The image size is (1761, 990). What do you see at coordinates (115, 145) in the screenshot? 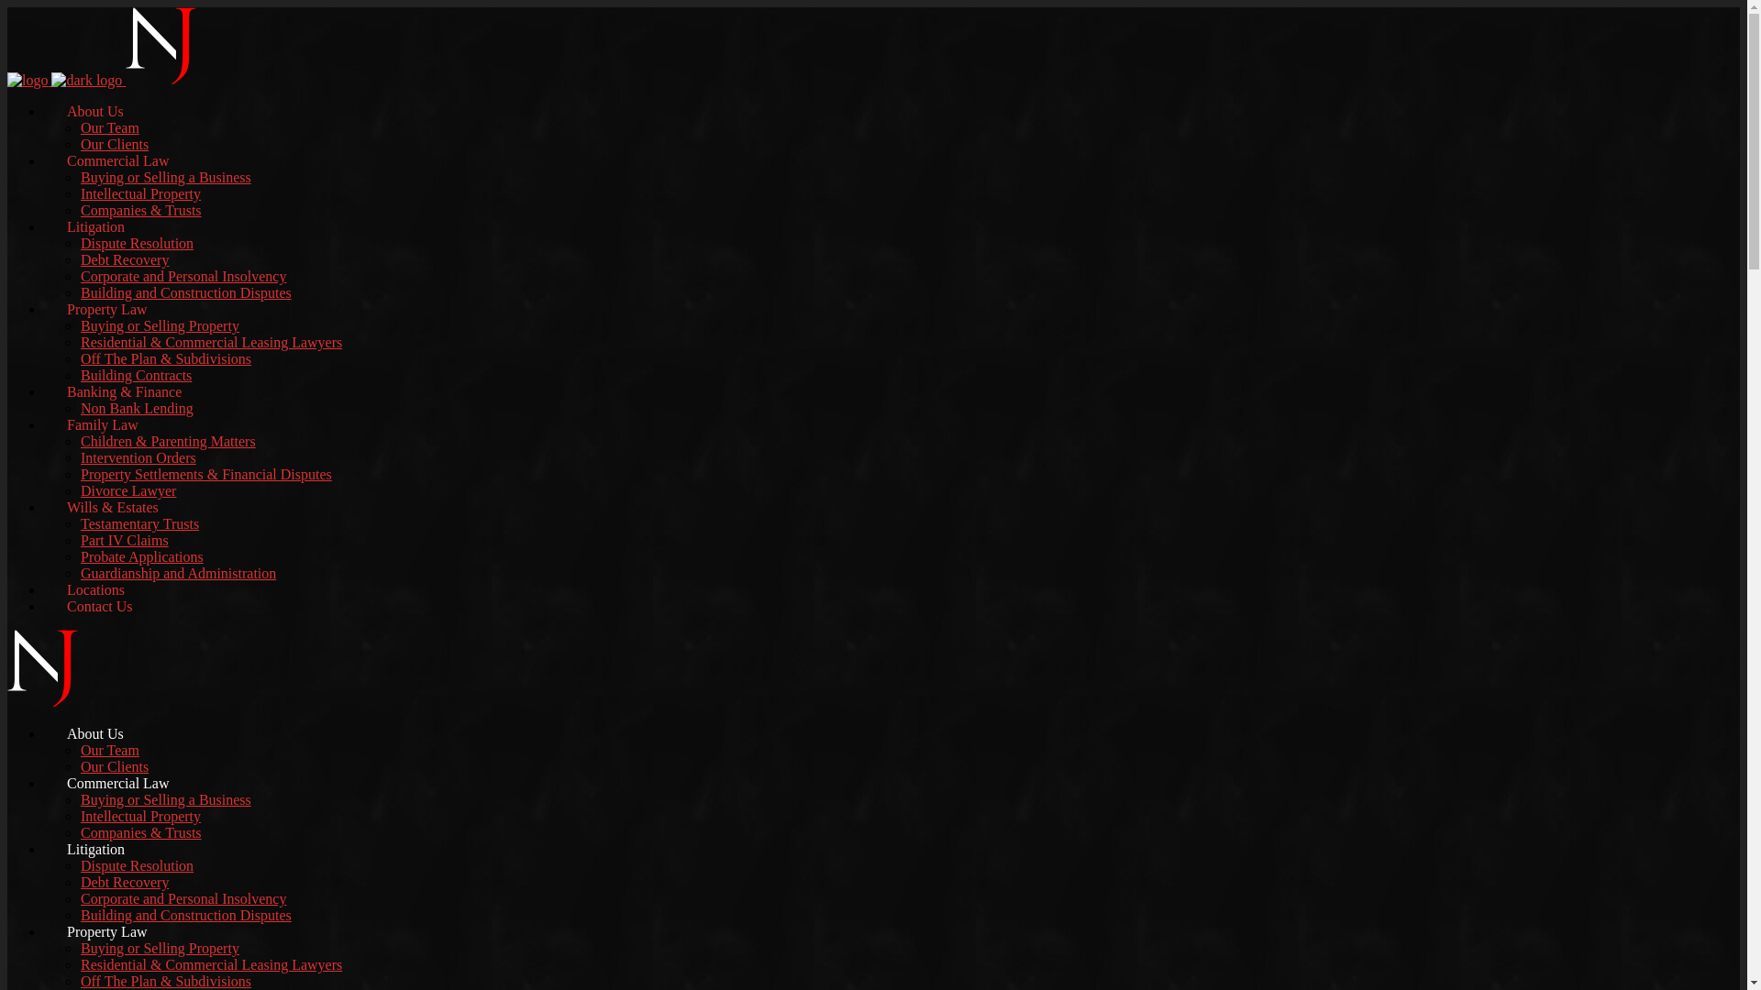
I see `Our Clients` at bounding box center [115, 145].